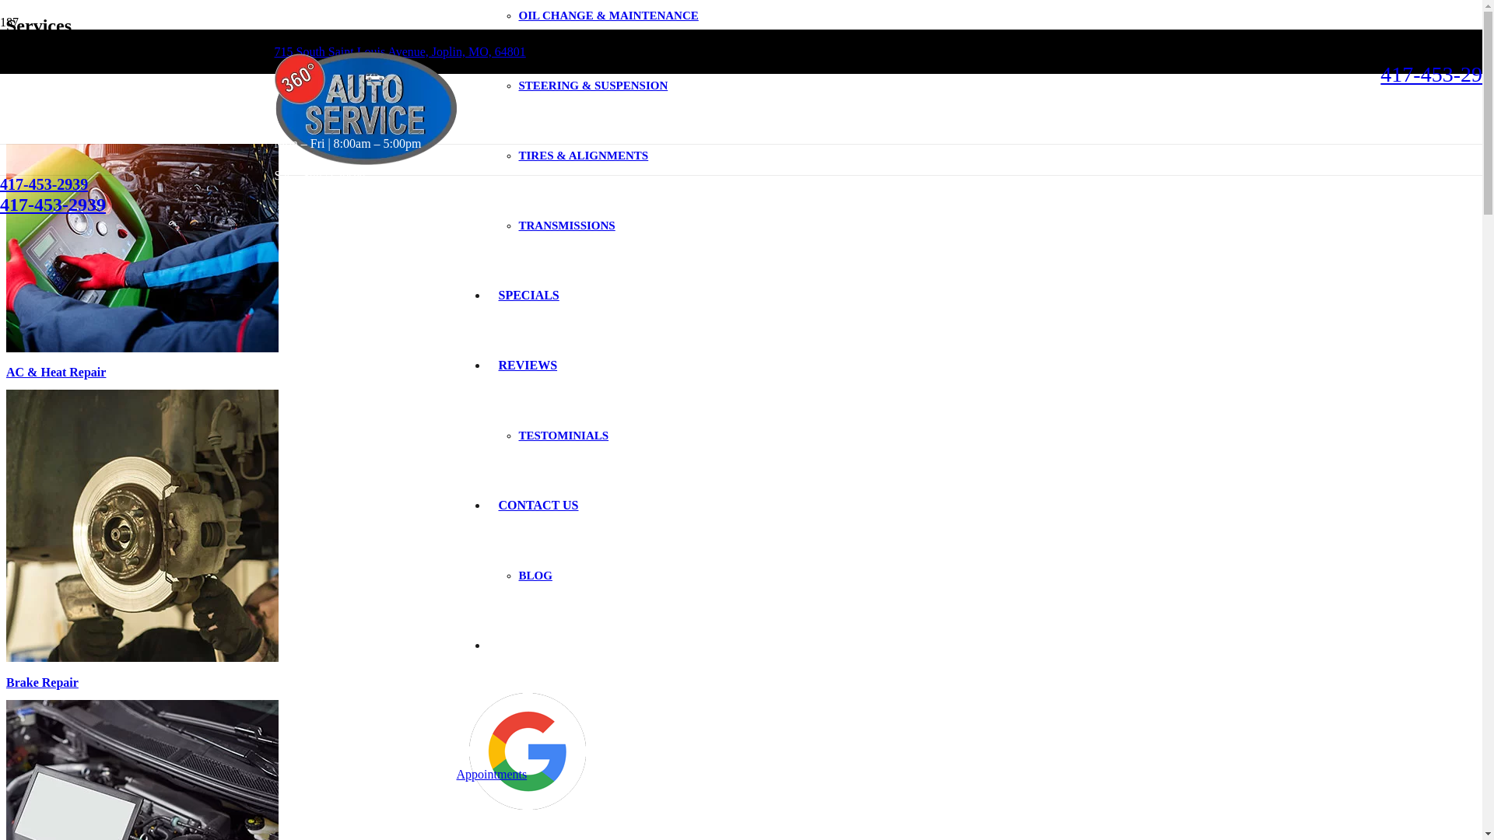 This screenshot has height=840, width=1494. I want to click on SPECIALS, so click(528, 296).